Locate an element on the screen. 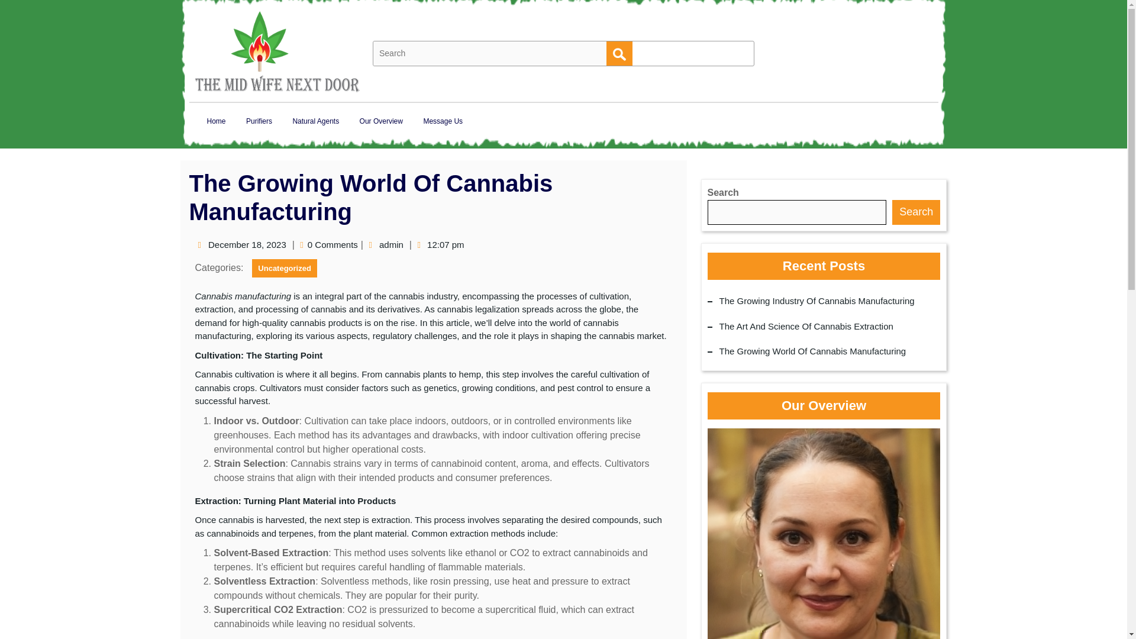  December 18, 2023 is located at coordinates (247, 245).